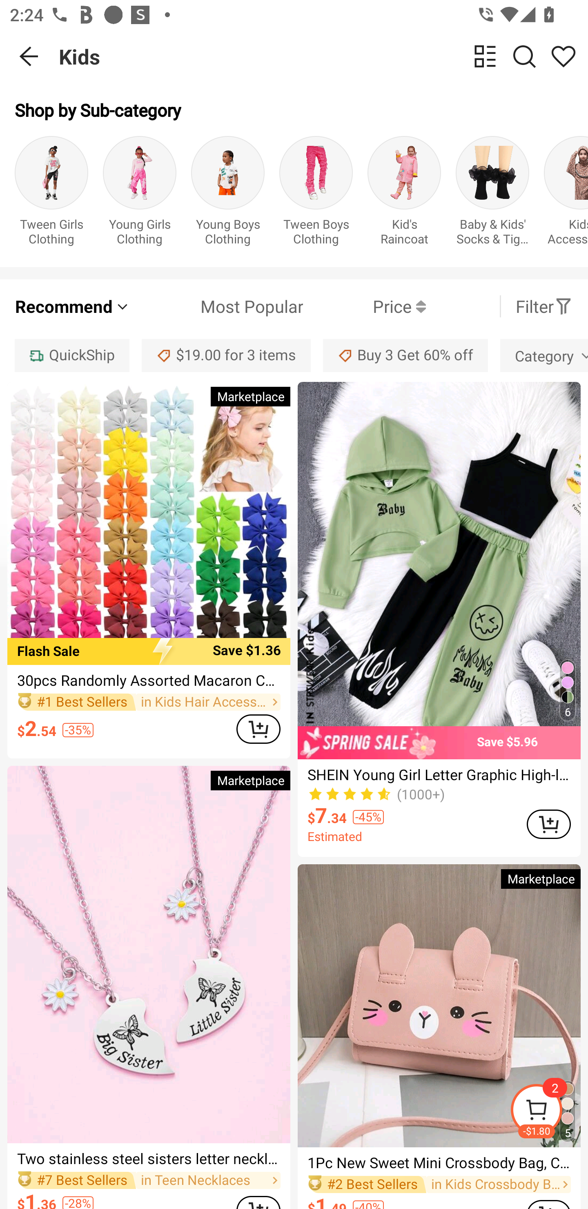 Image resolution: width=588 pixels, height=1209 pixels. Describe the element at coordinates (544, 355) in the screenshot. I see `Category` at that location.